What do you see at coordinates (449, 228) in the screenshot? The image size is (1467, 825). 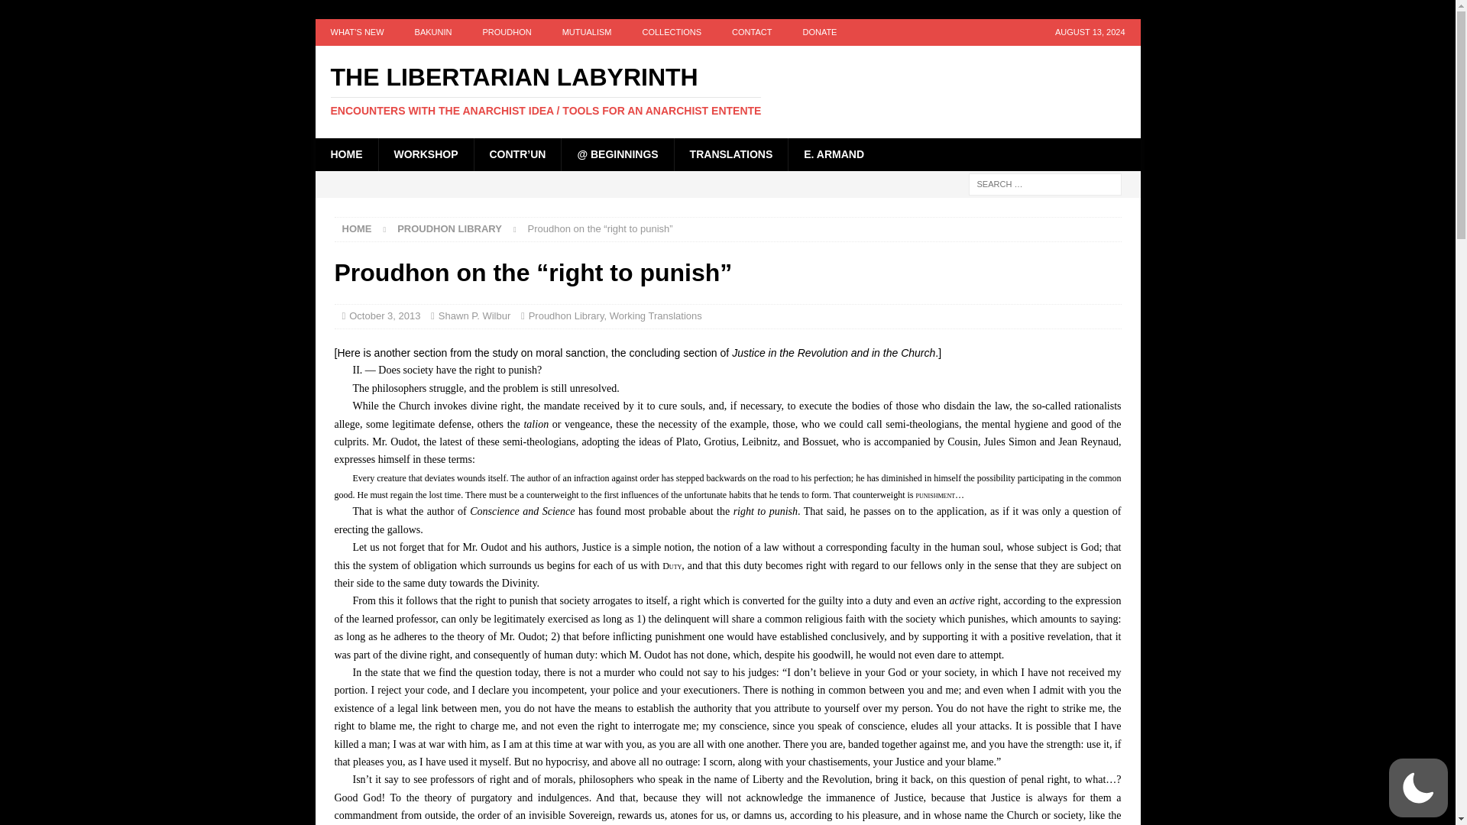 I see `PROUDHON LIBRARY` at bounding box center [449, 228].